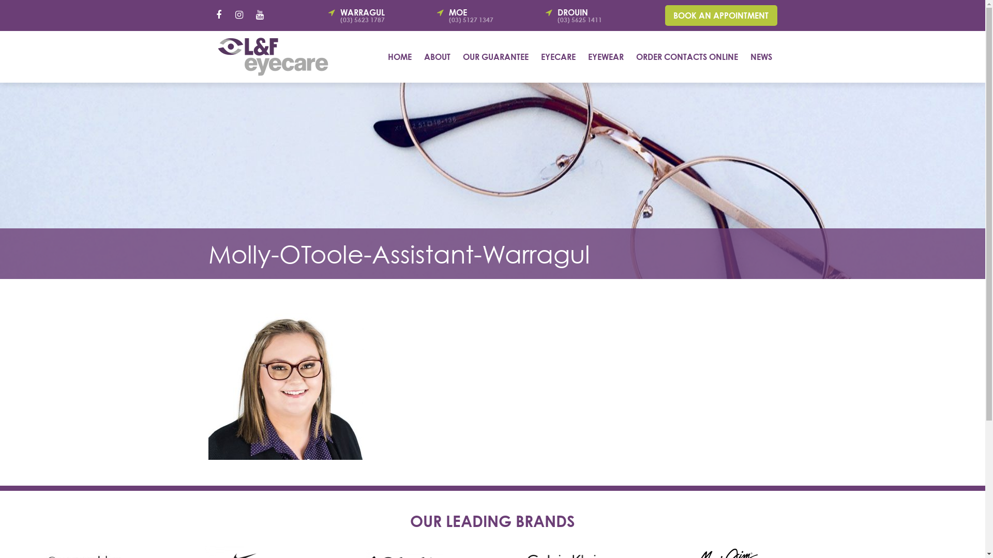  Describe the element at coordinates (761, 57) in the screenshot. I see `NEWS` at that location.